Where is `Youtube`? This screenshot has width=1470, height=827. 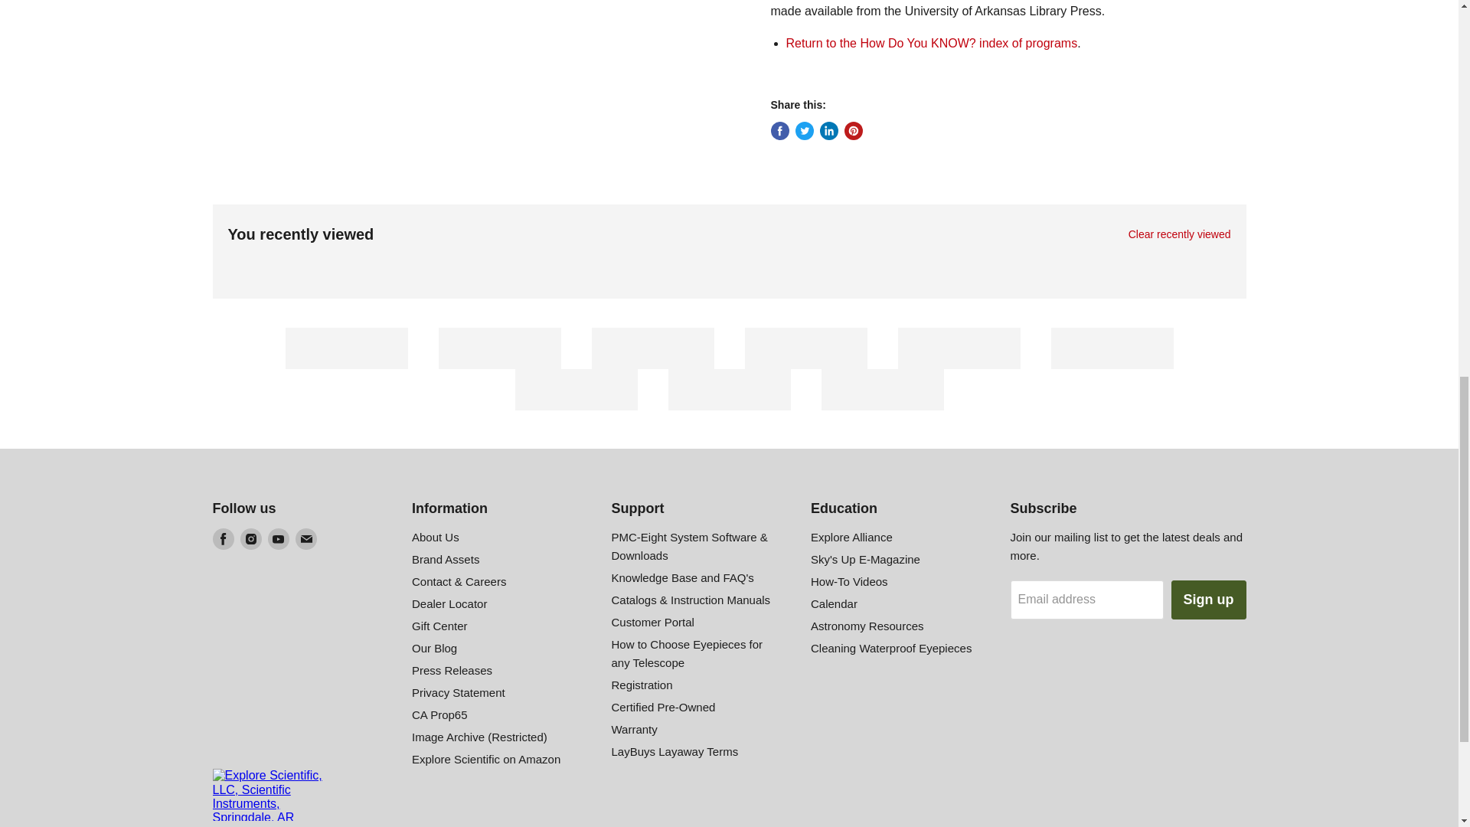
Youtube is located at coordinates (279, 539).